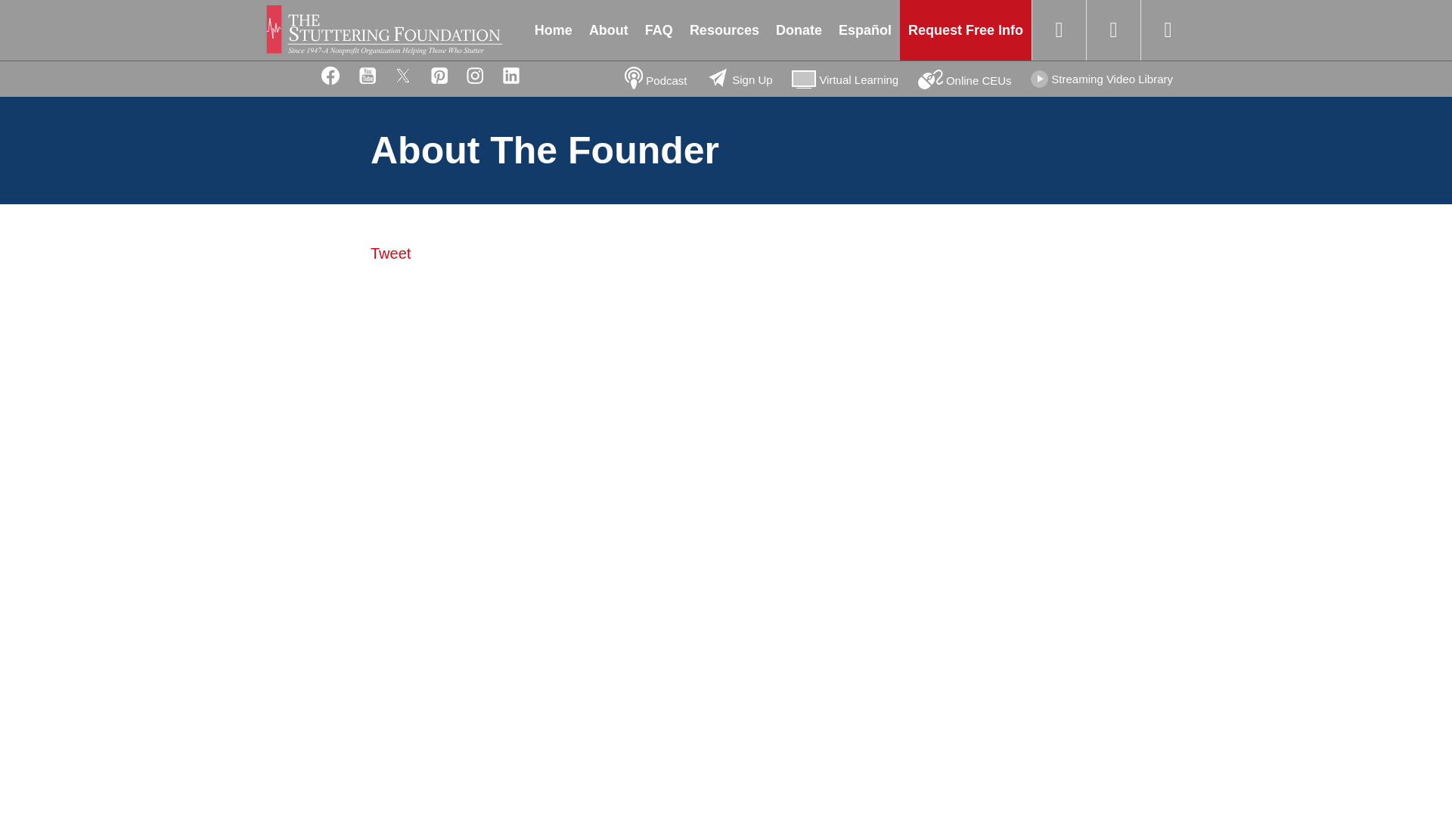 This screenshot has width=1452, height=817. What do you see at coordinates (724, 30) in the screenshot?
I see `Resources` at bounding box center [724, 30].